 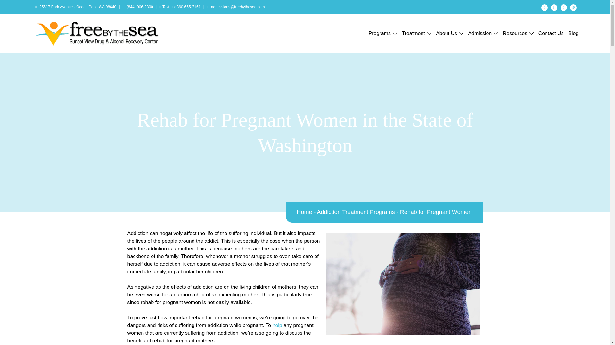 What do you see at coordinates (545, 7) in the screenshot?
I see `Facebook` at bounding box center [545, 7].